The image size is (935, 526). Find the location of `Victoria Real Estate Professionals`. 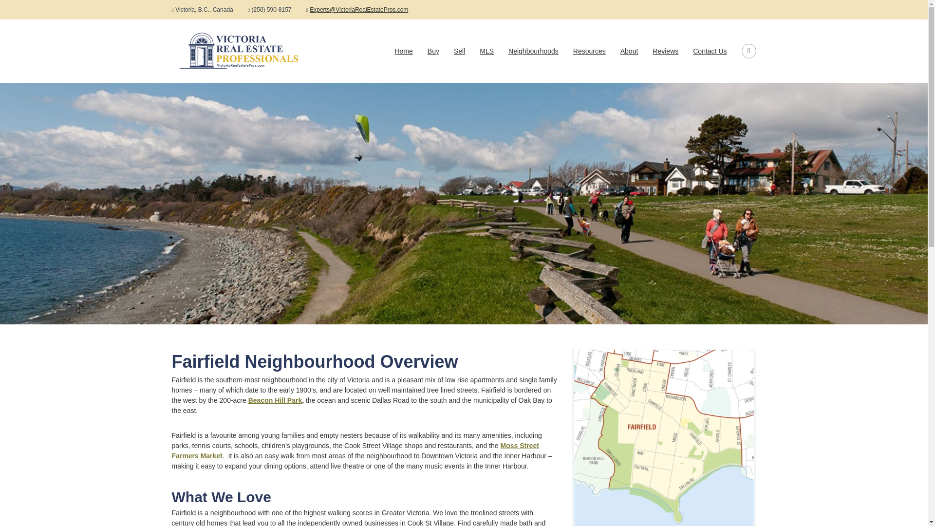

Victoria Real Estate Professionals is located at coordinates (209, 48).